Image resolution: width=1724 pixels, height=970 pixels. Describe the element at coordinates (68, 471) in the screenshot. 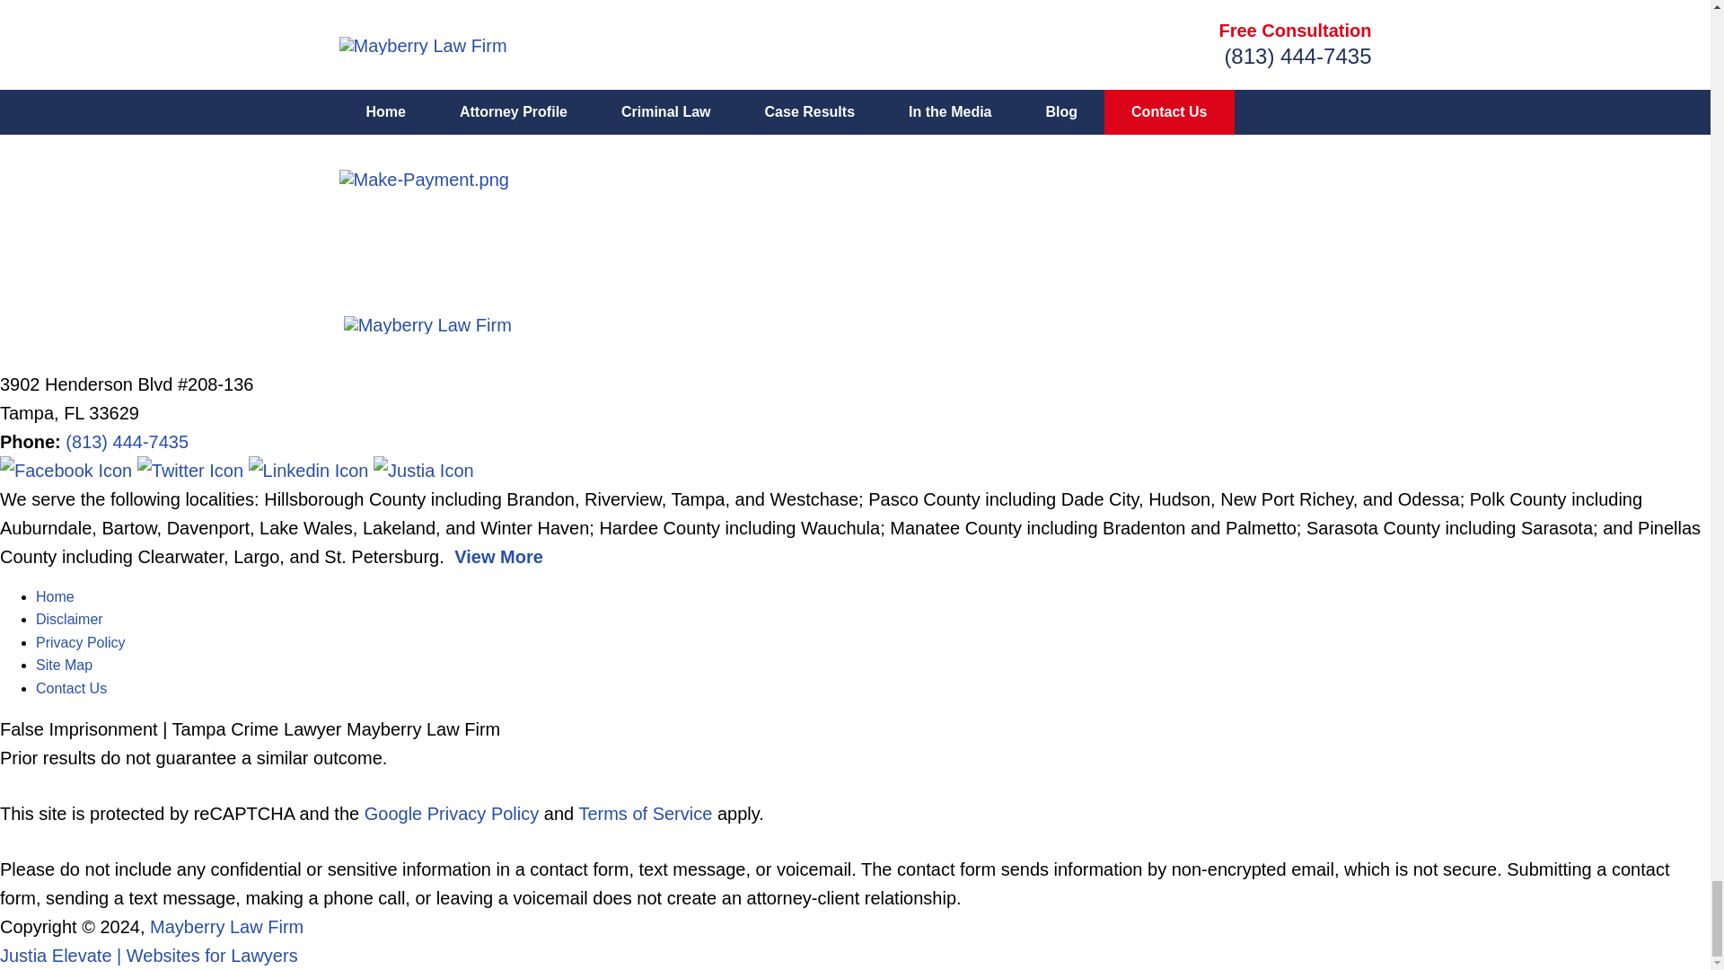

I see `Facebook` at that location.